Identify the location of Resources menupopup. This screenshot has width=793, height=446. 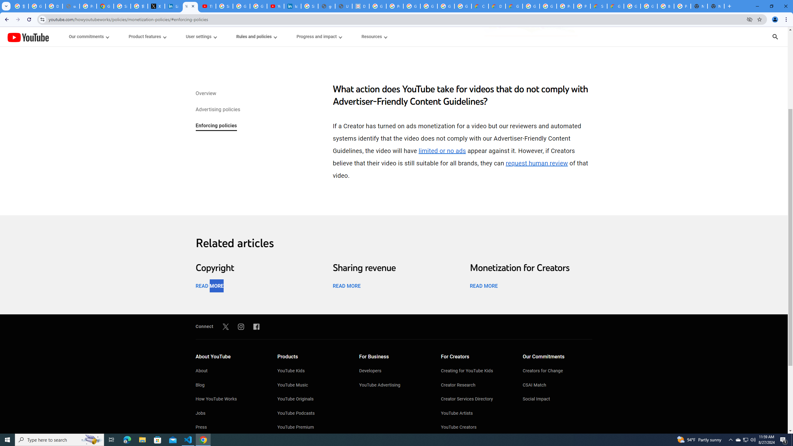
(374, 37).